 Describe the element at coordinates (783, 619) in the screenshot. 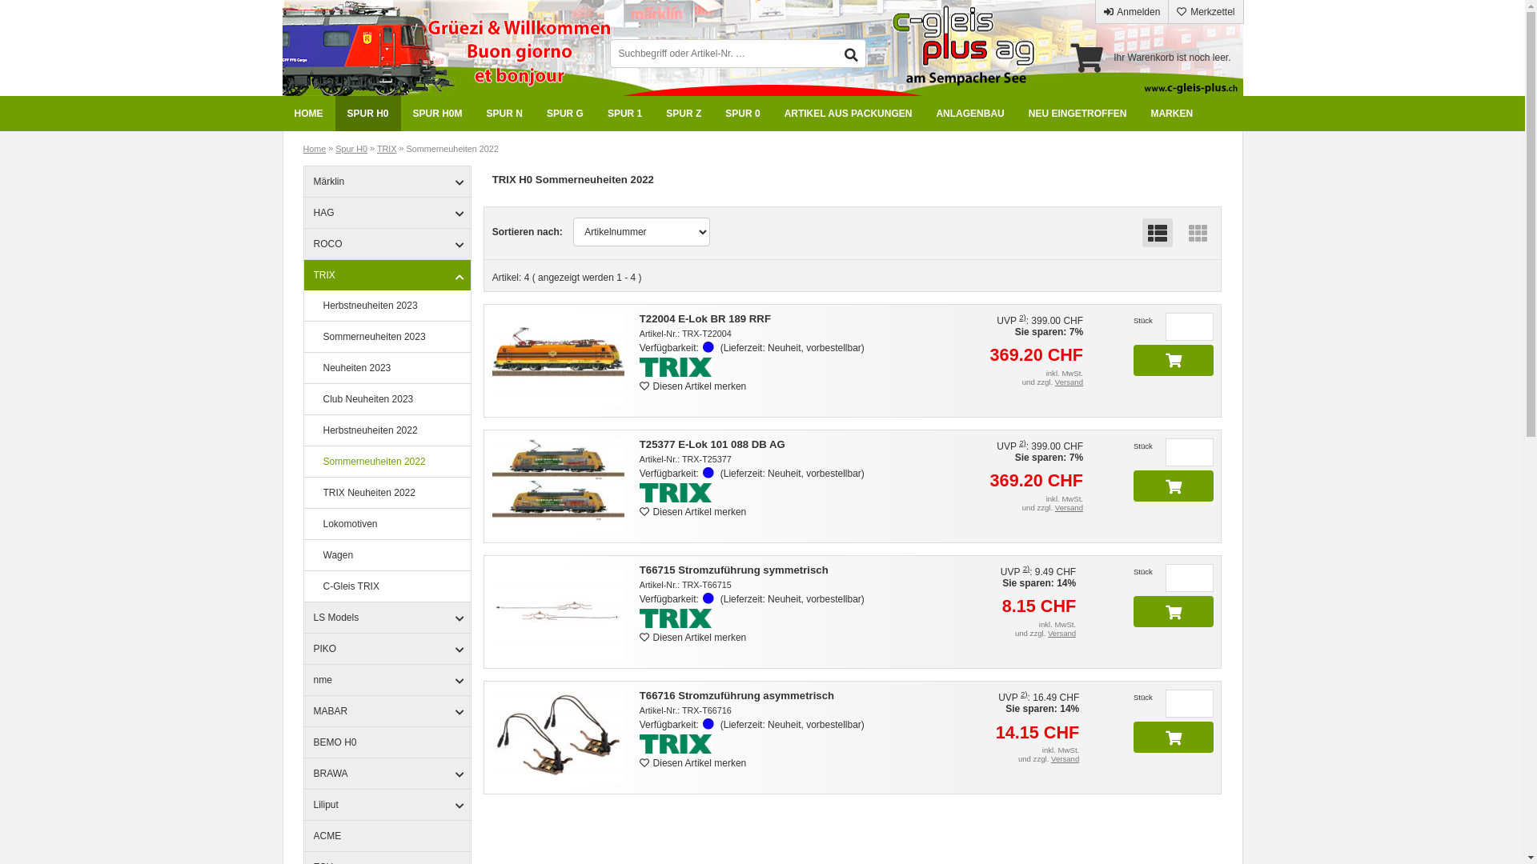

I see `Alle Artikel vom Hersteller Trix anschauen` at that location.